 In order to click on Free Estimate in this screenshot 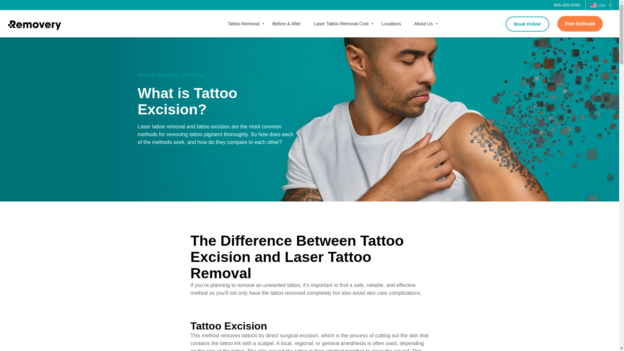, I will do `click(580, 23)`.